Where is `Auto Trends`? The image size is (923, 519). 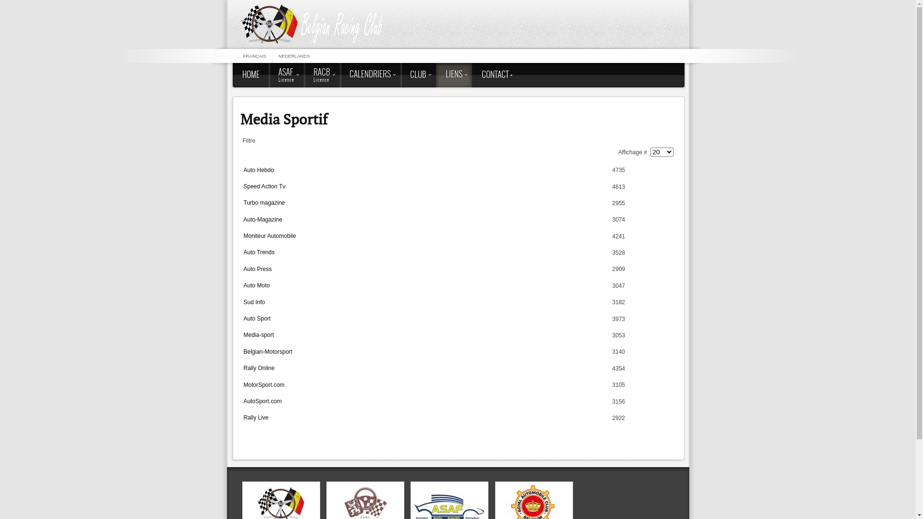 Auto Trends is located at coordinates (259, 252).